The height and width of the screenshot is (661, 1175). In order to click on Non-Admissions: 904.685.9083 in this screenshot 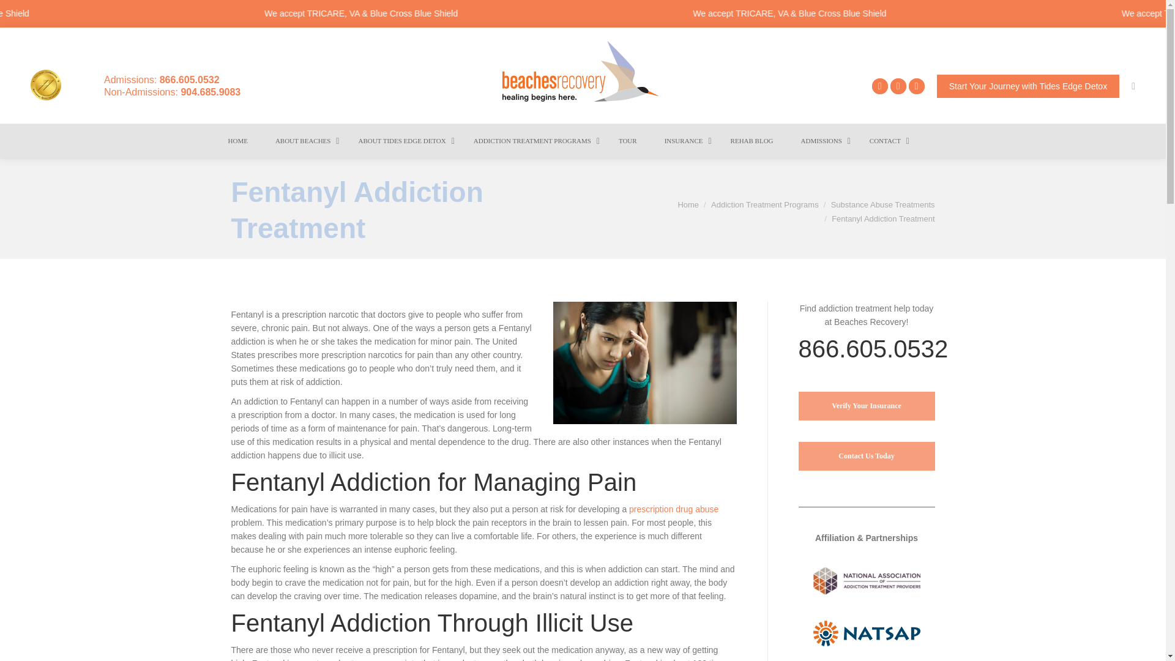, I will do `click(157, 92)`.